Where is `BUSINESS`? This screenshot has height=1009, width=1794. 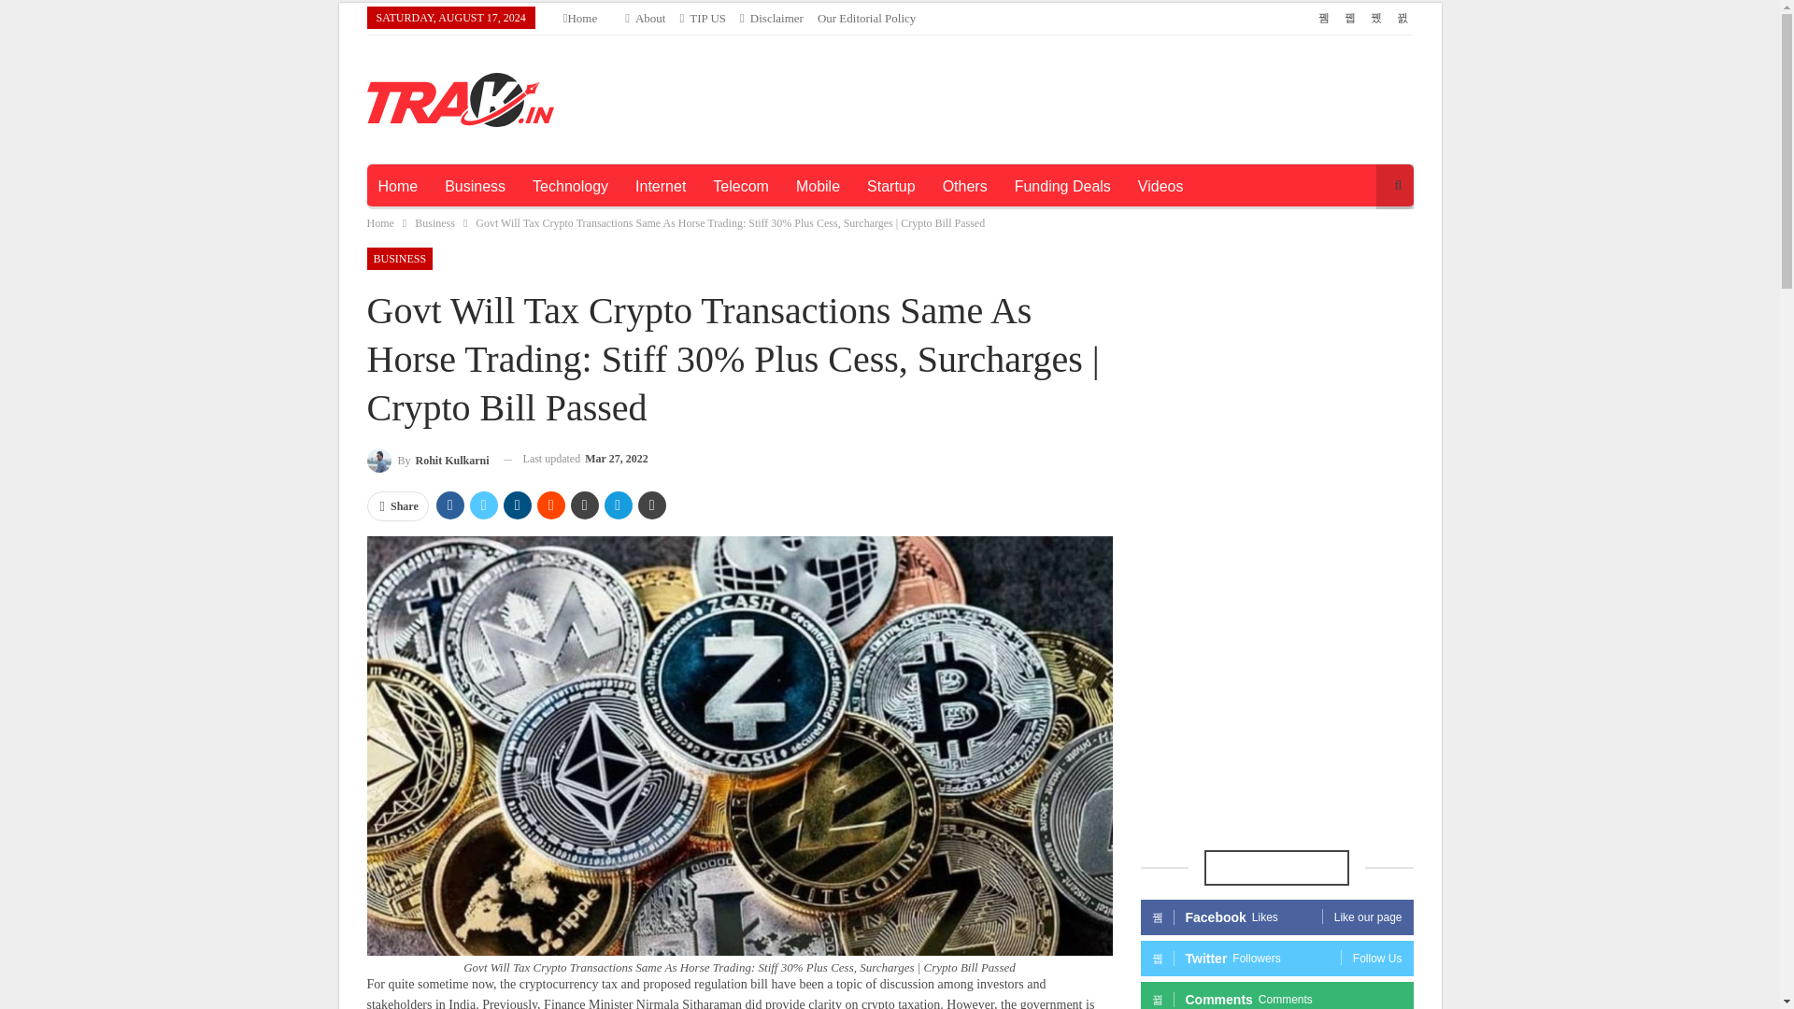
BUSINESS is located at coordinates (398, 258).